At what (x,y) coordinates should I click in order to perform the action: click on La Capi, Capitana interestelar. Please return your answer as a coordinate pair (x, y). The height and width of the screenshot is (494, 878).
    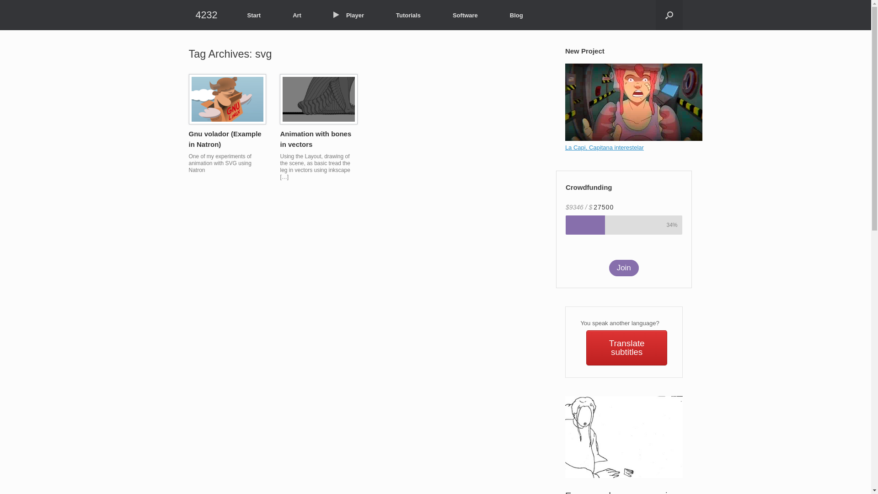
    Looking at the image, I should click on (605, 147).